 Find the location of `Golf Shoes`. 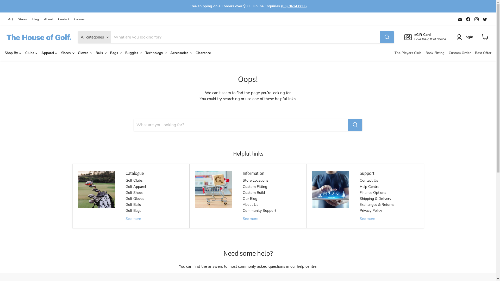

Golf Shoes is located at coordinates (134, 193).